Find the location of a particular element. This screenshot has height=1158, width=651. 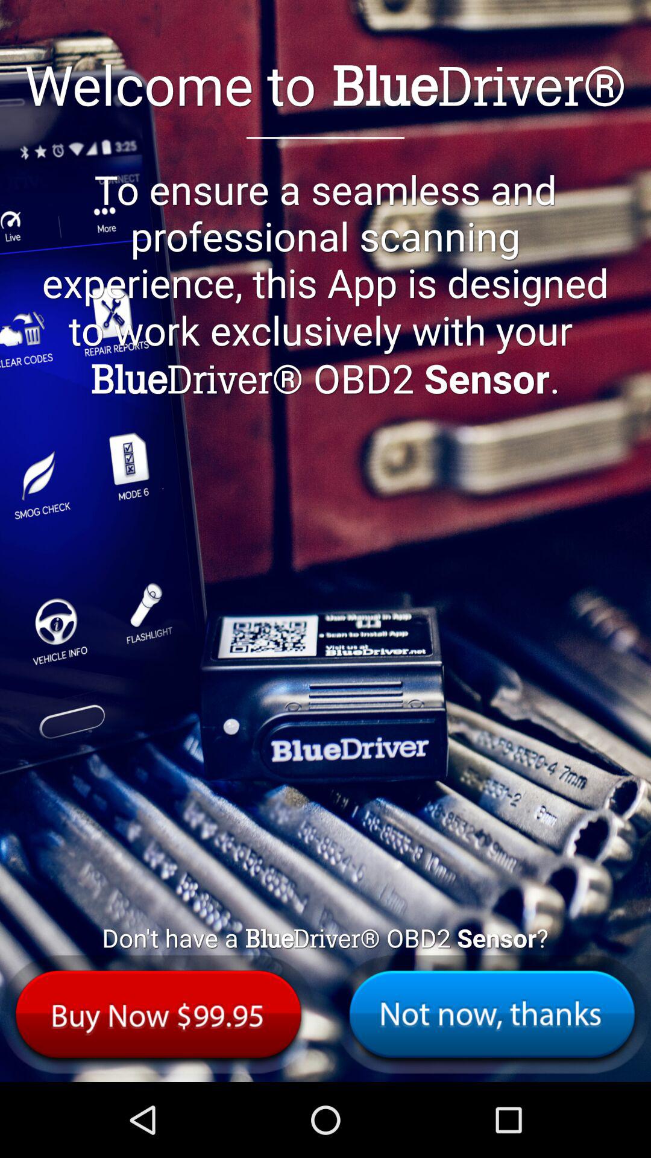

go back is located at coordinates (492, 1014).